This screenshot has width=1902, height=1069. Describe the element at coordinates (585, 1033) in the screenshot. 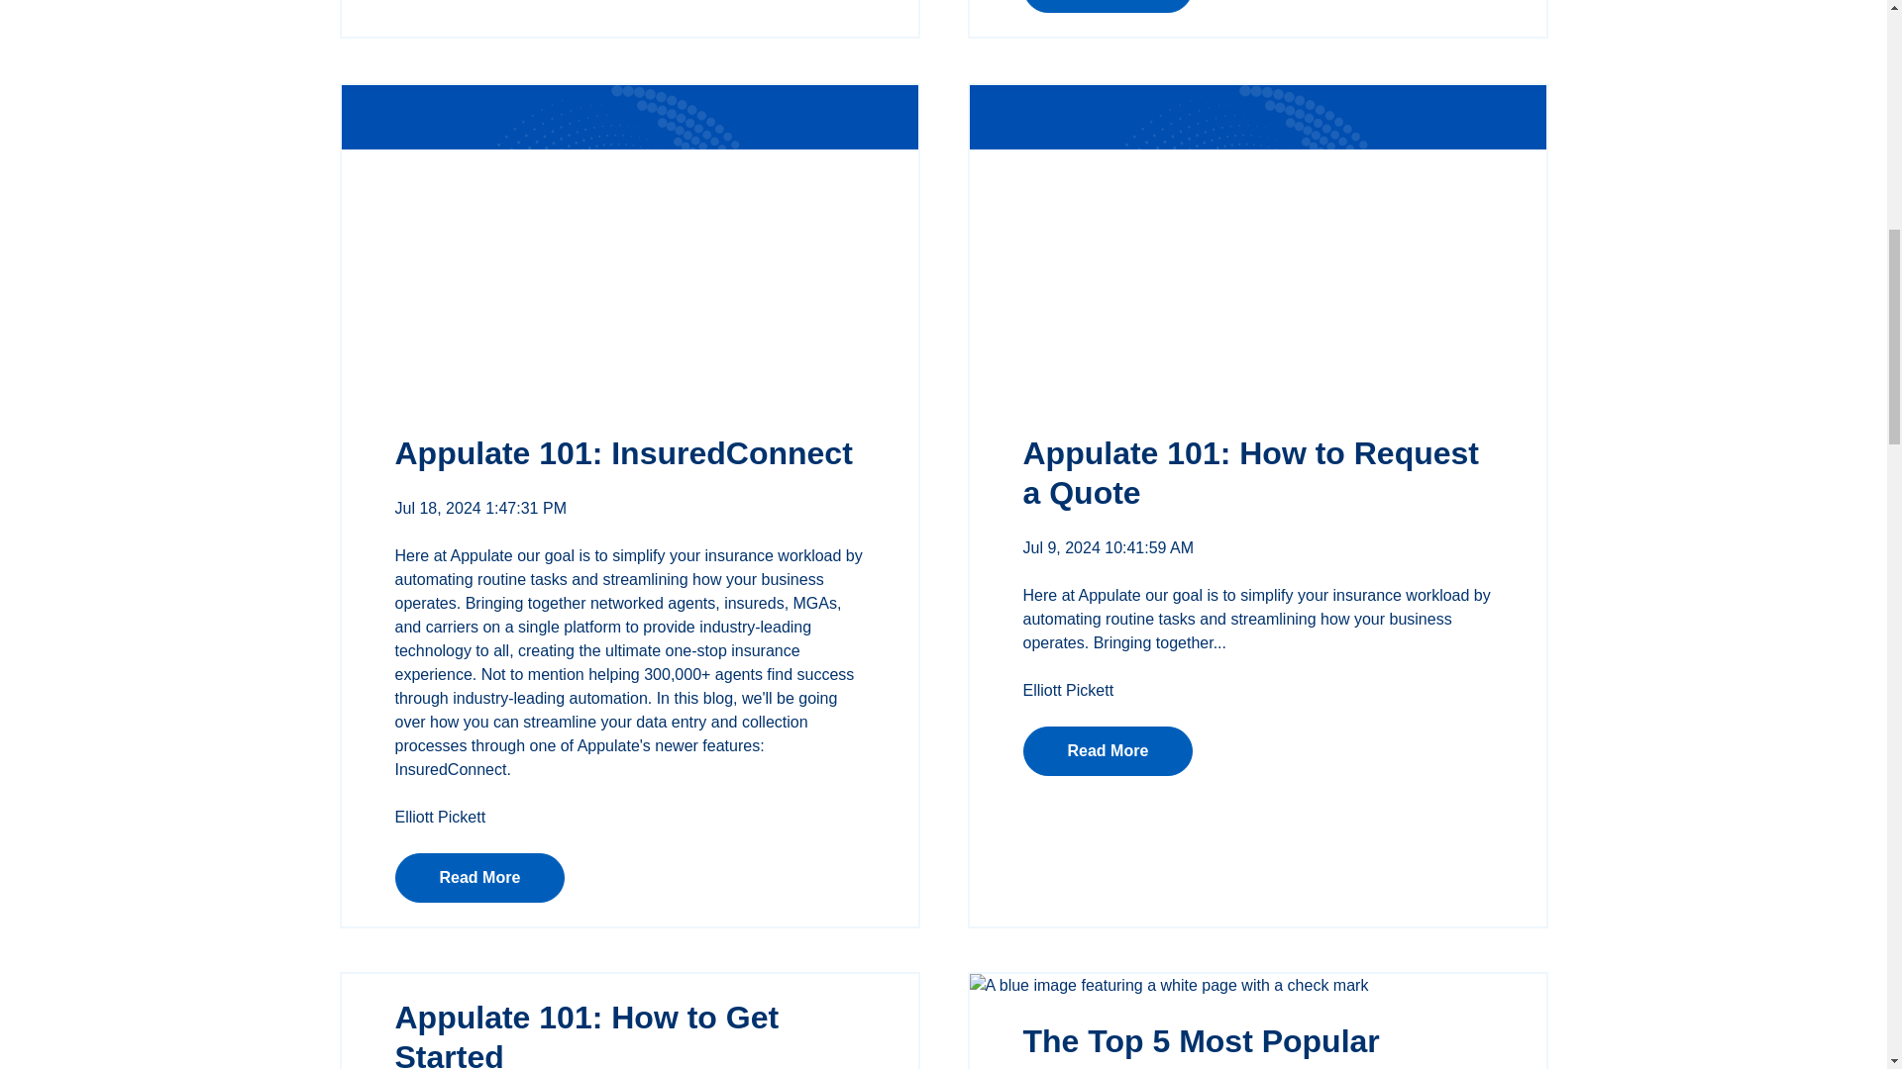

I see `Appulate 101: How to Get Started` at that location.